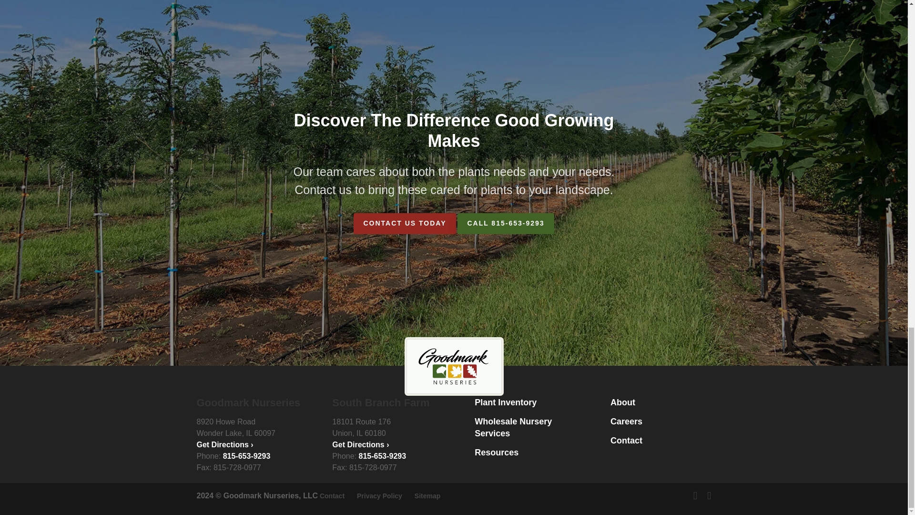 This screenshot has height=515, width=915. I want to click on CALL 815-653-9293, so click(505, 224).